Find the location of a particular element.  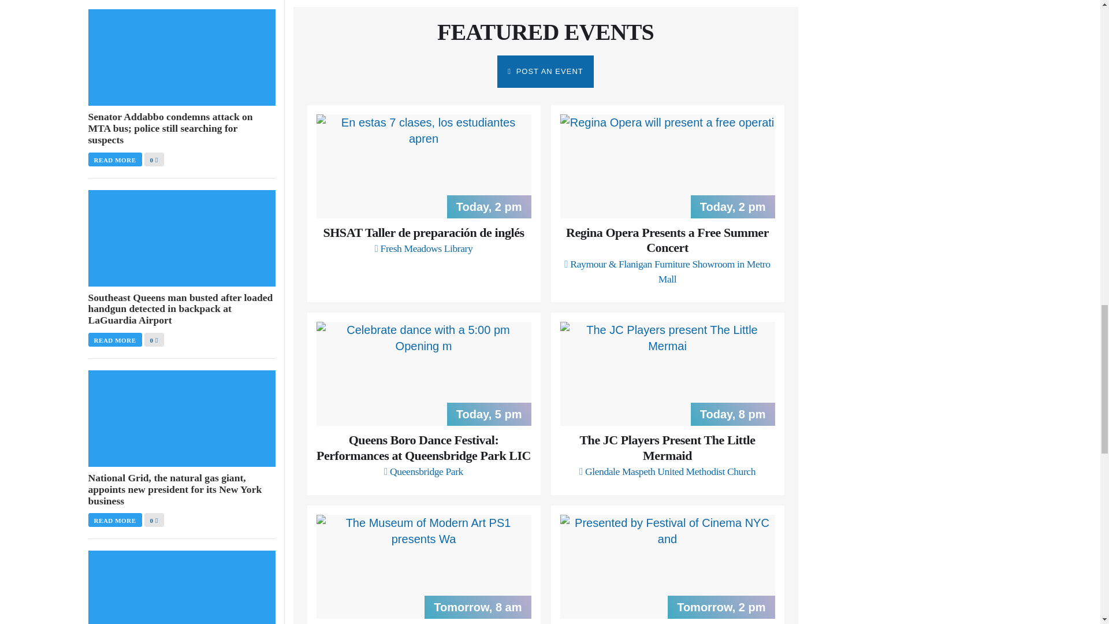

POST AN EVENT is located at coordinates (545, 72).